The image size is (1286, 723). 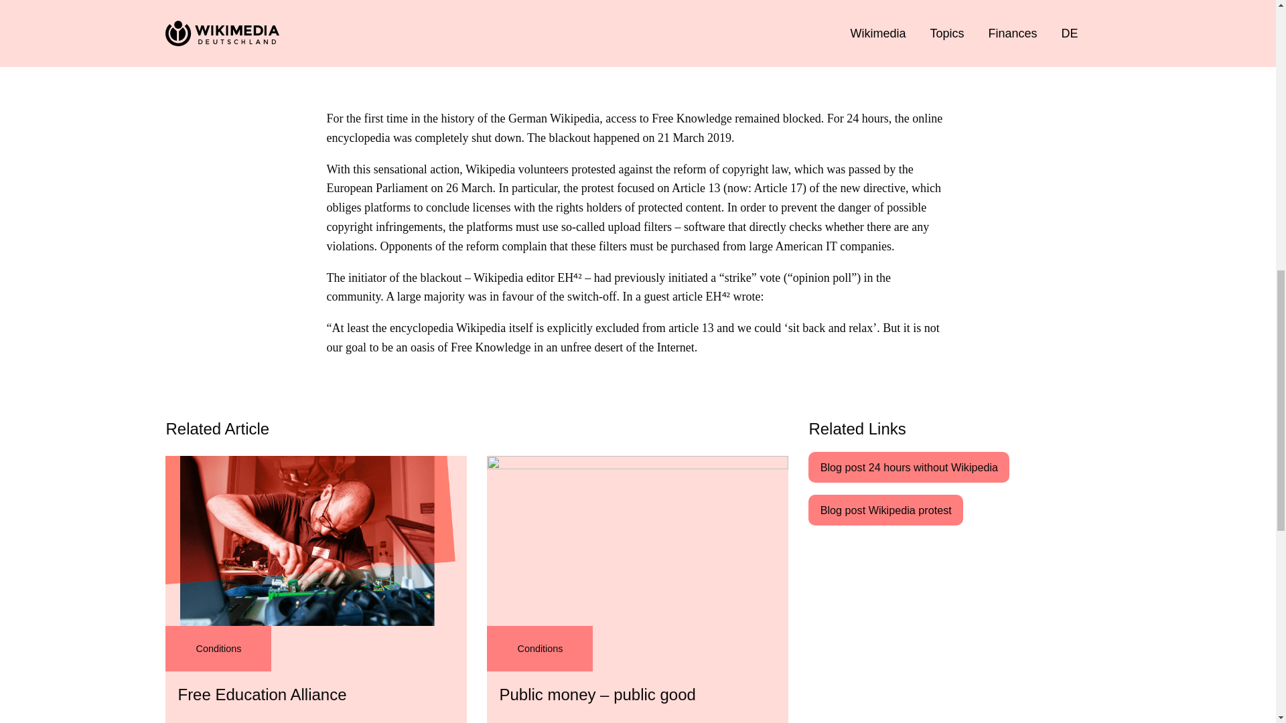 I want to click on Blog post 24 hours without Wikipedia, so click(x=316, y=589).